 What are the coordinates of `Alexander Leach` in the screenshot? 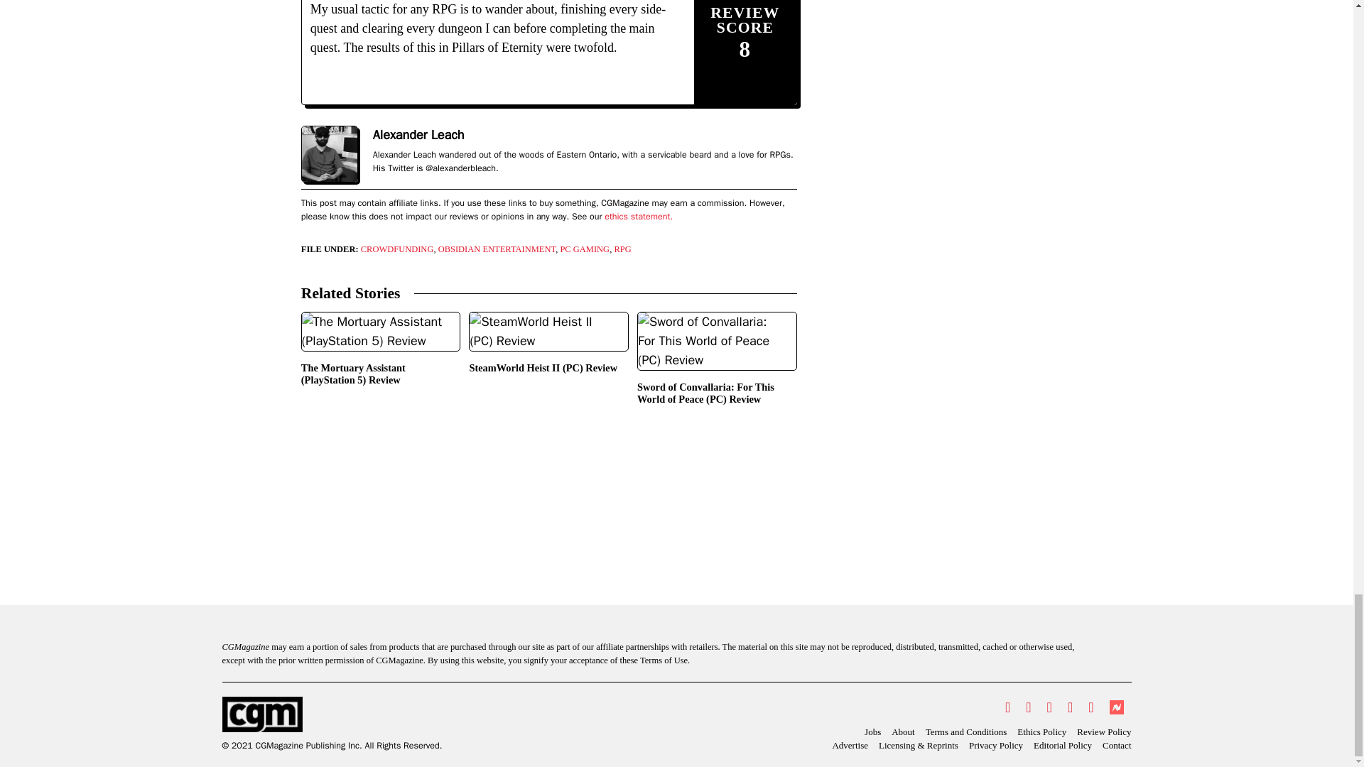 It's located at (418, 135).